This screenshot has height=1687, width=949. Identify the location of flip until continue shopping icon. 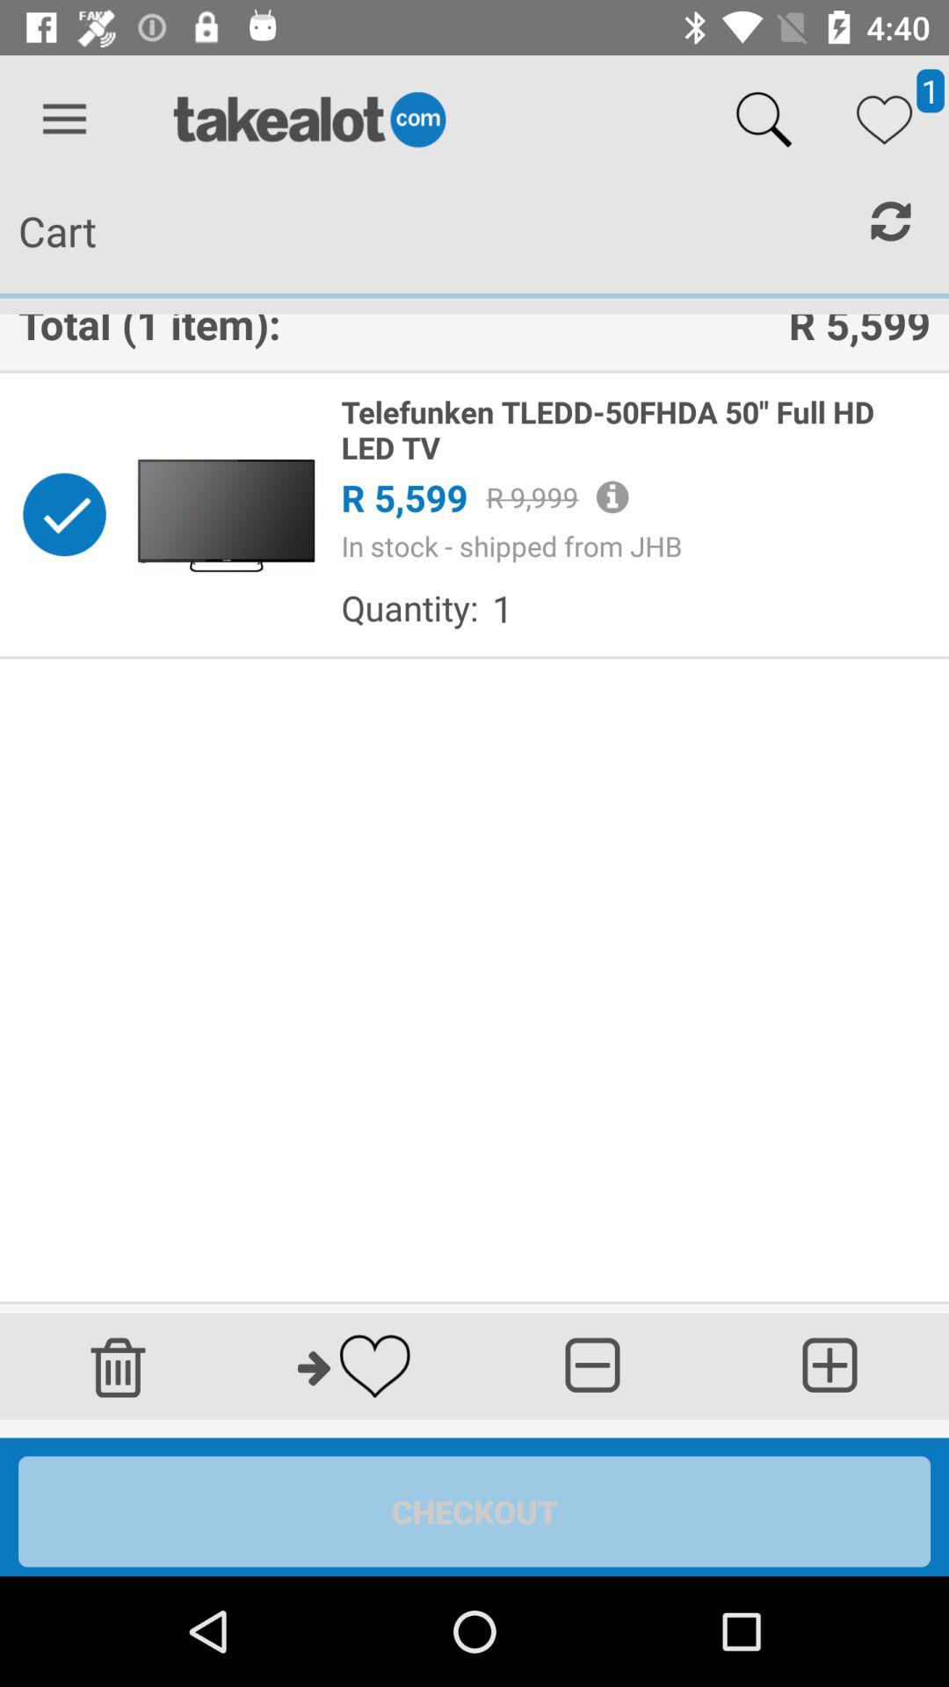
(474, 1511).